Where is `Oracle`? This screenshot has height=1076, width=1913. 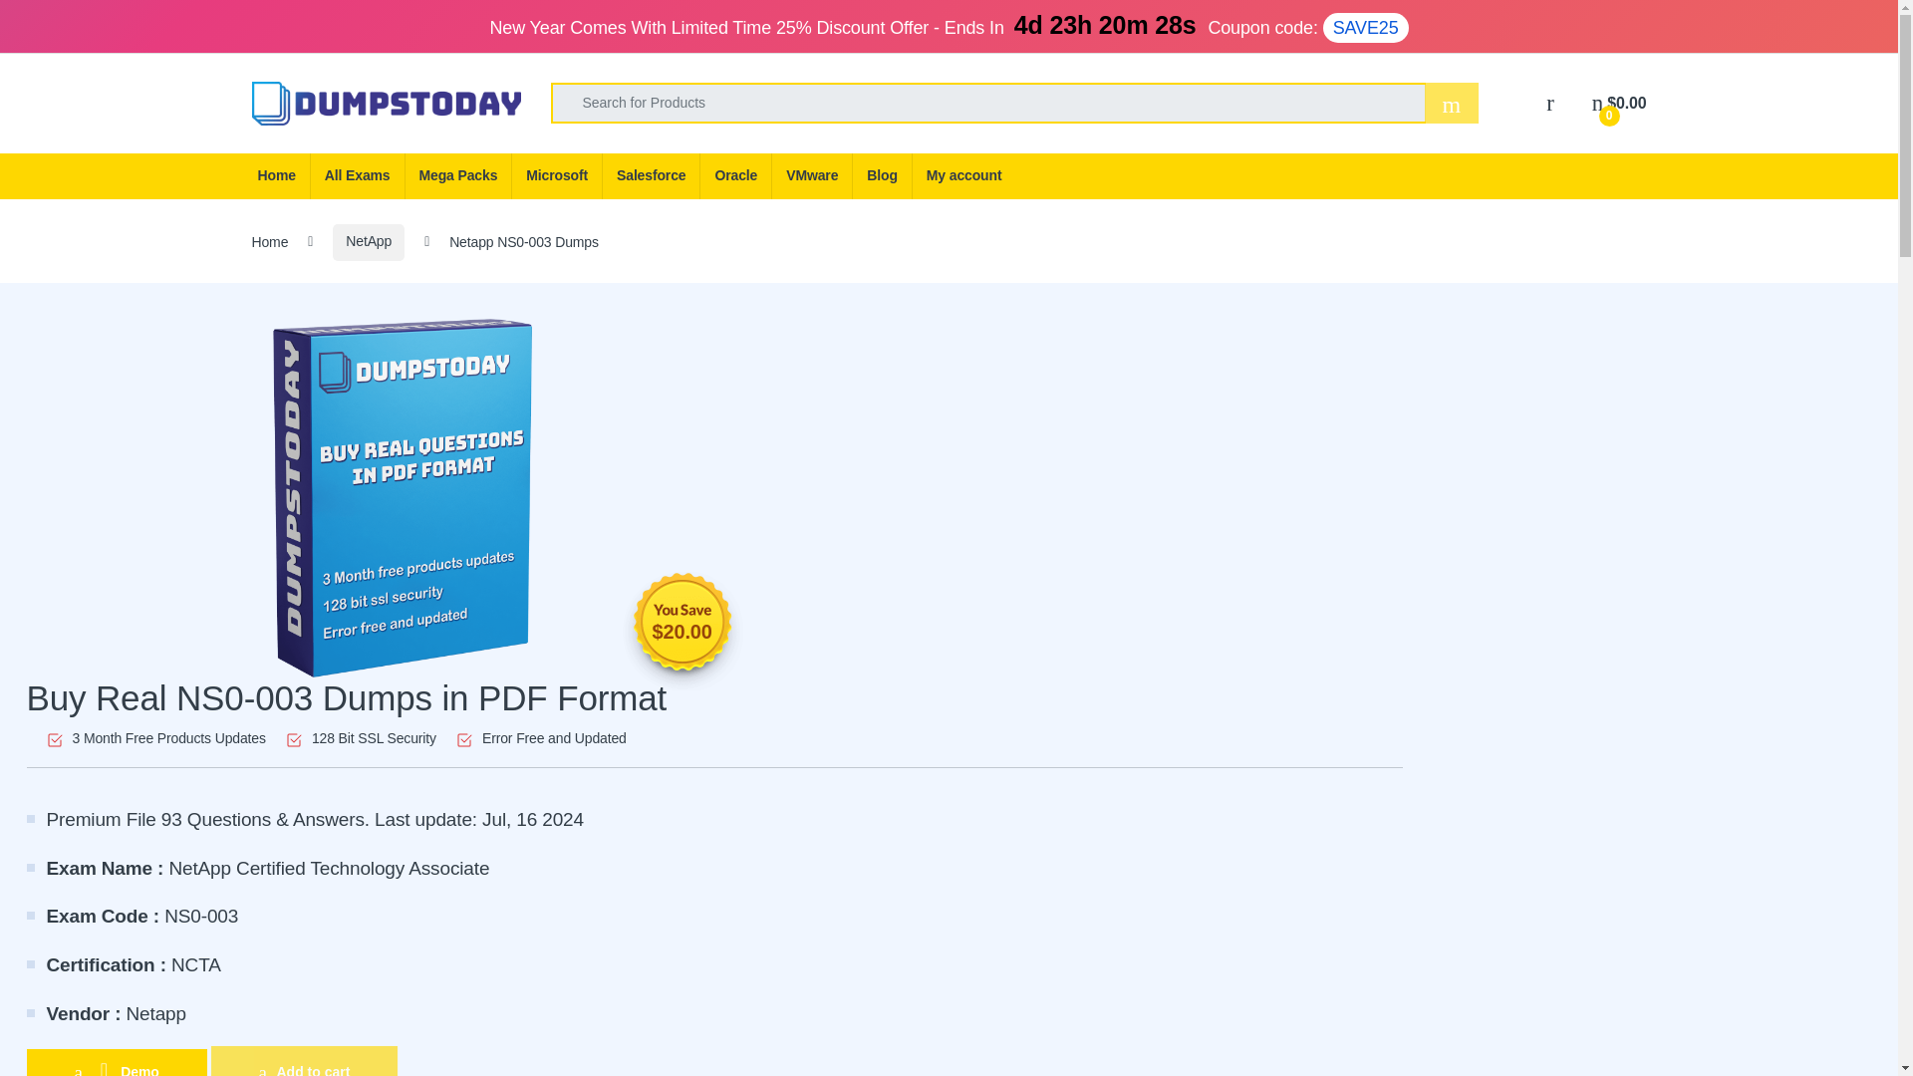 Oracle is located at coordinates (735, 175).